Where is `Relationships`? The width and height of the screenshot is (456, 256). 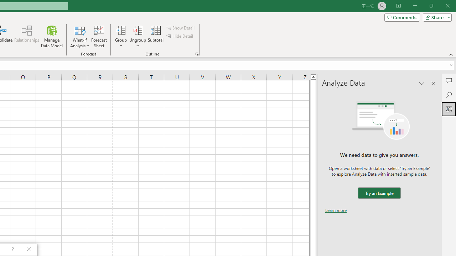
Relationships is located at coordinates (27, 36).